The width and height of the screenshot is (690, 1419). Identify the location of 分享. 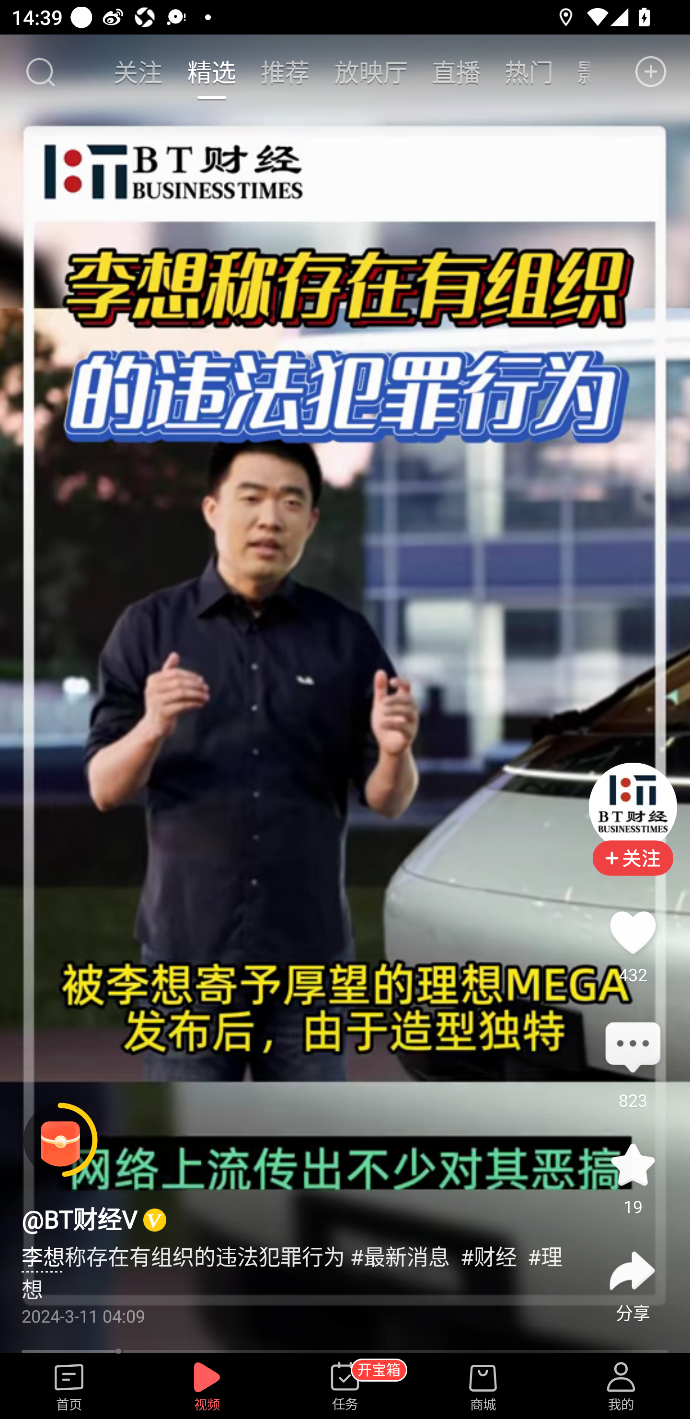
(632, 1270).